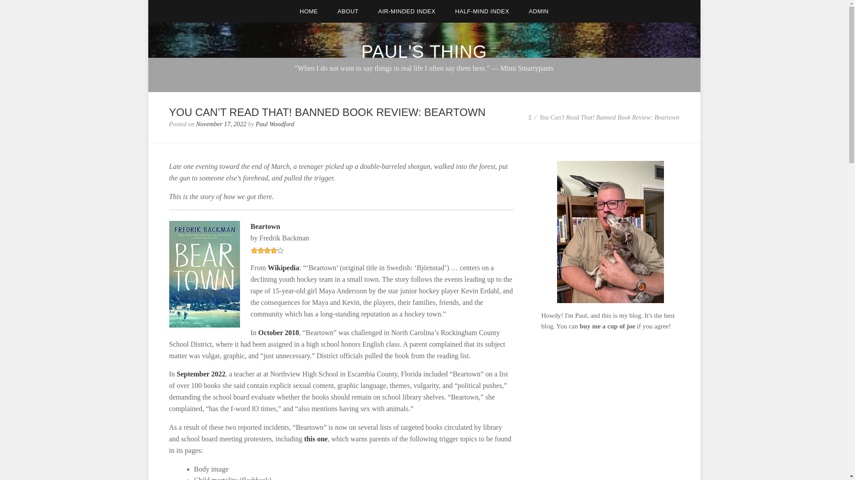 The height and width of the screenshot is (480, 855). What do you see at coordinates (482, 11) in the screenshot?
I see `HALF-MIND INDEX` at bounding box center [482, 11].